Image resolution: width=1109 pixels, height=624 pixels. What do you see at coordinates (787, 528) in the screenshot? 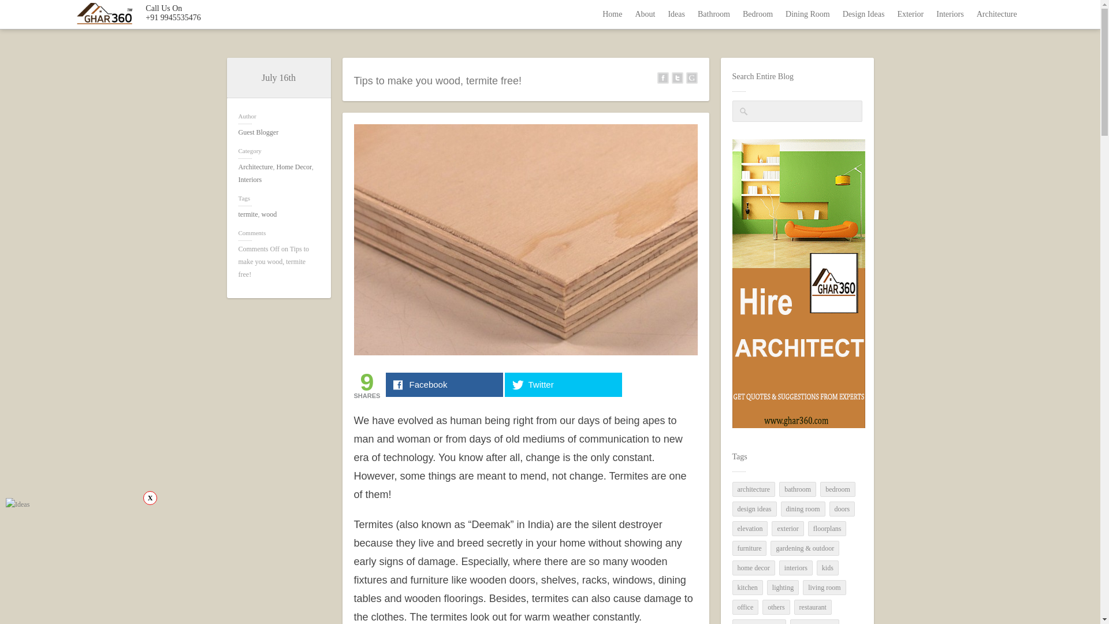
I see `34 topics` at bounding box center [787, 528].